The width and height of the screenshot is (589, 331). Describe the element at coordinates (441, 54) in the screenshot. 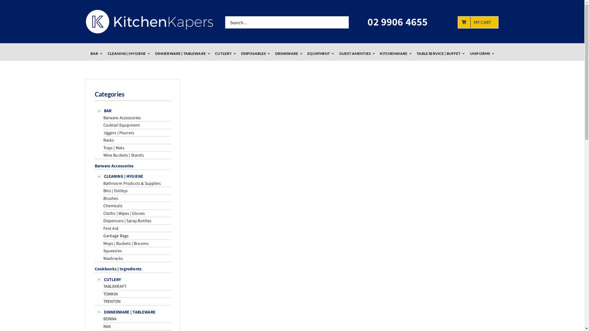

I see `TABLE SERVICE | BUFFET` at that location.